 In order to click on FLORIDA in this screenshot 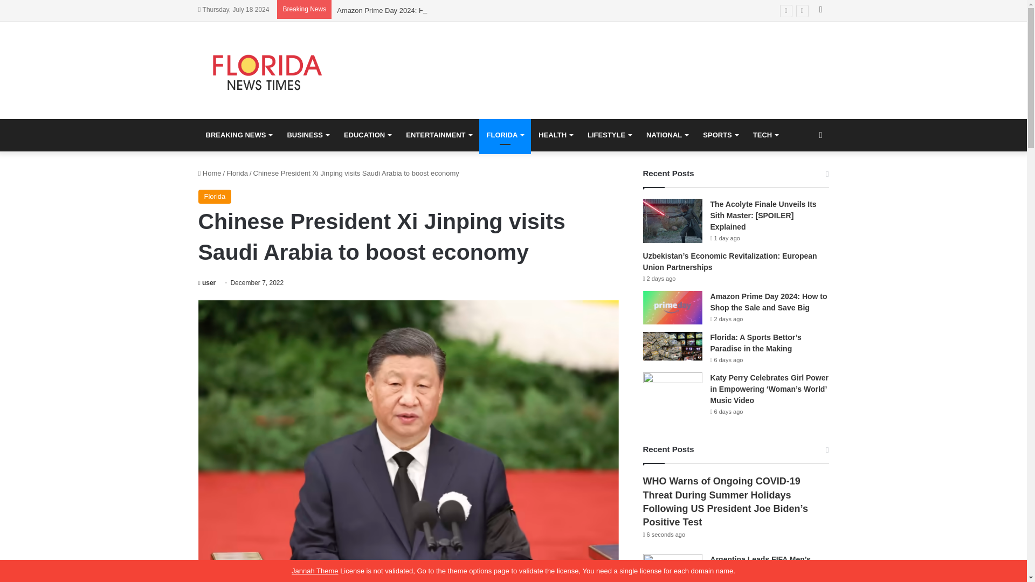, I will do `click(505, 135)`.